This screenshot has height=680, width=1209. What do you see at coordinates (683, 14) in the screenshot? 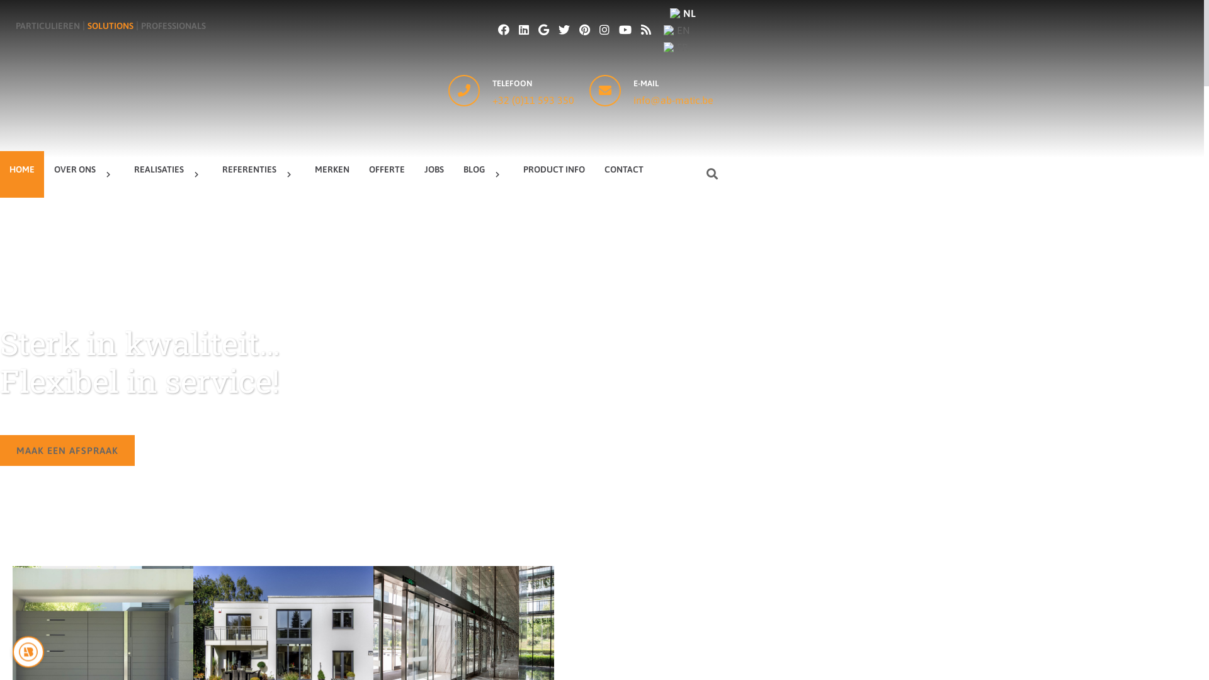
I see `NL` at bounding box center [683, 14].